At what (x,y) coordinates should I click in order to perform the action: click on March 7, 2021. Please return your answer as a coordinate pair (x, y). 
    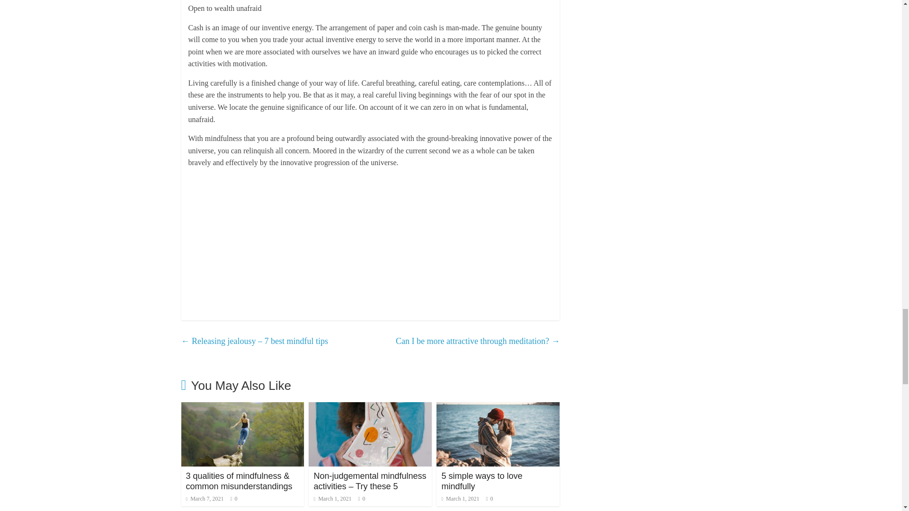
    Looking at the image, I should click on (205, 498).